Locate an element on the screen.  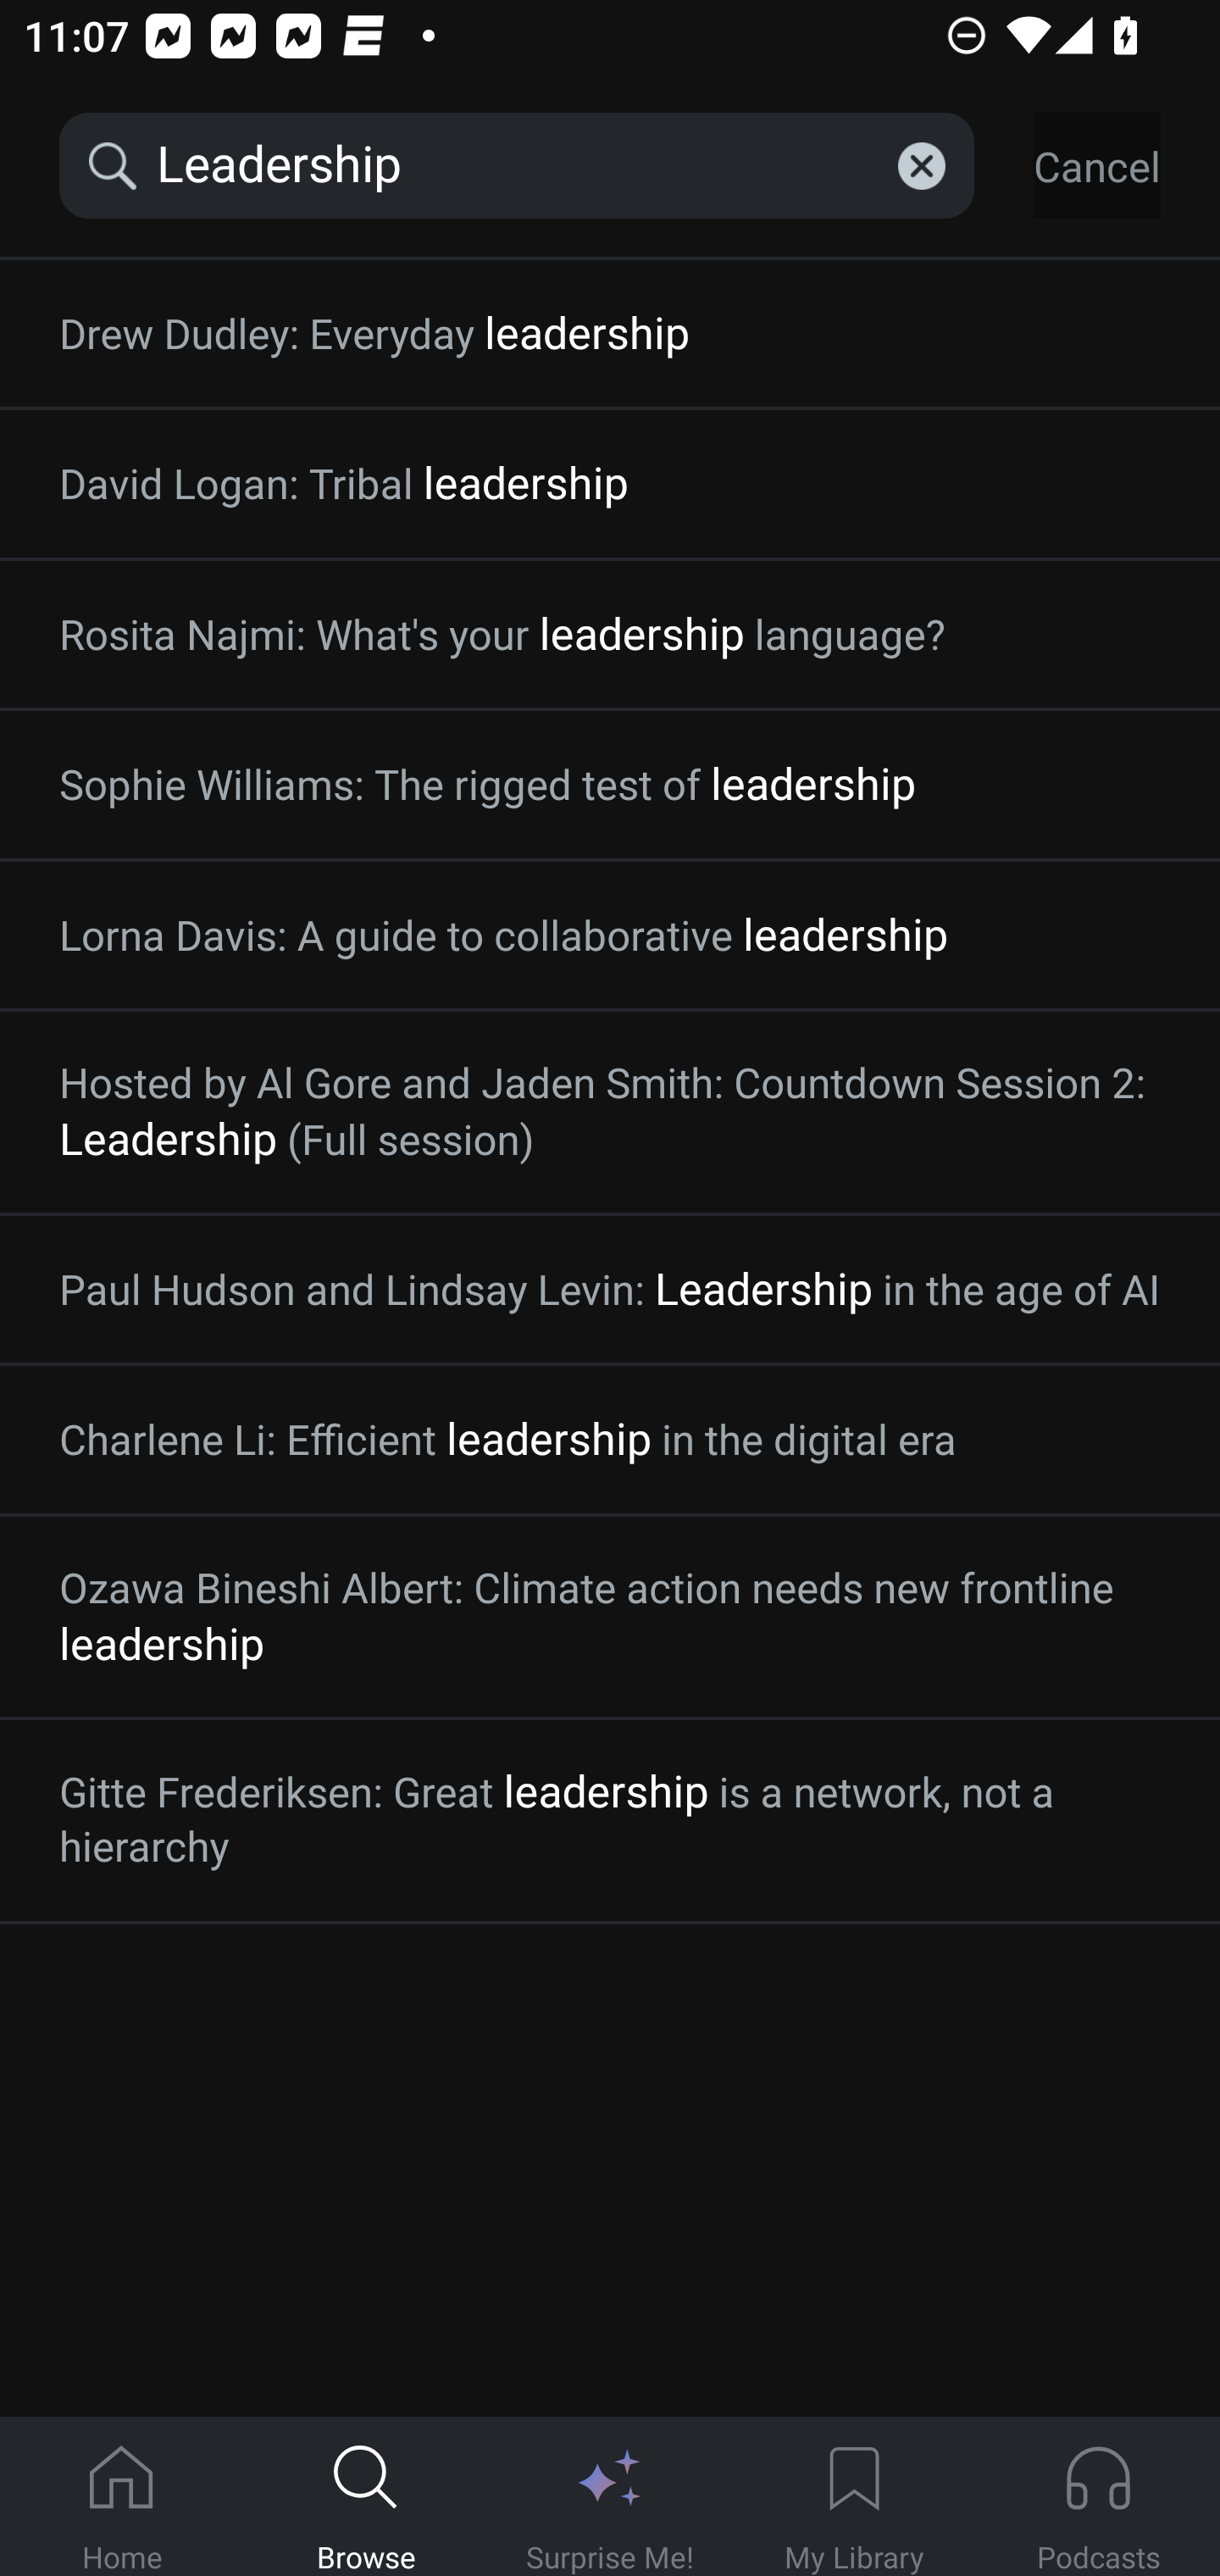
Cancel is located at coordinates (1096, 166).